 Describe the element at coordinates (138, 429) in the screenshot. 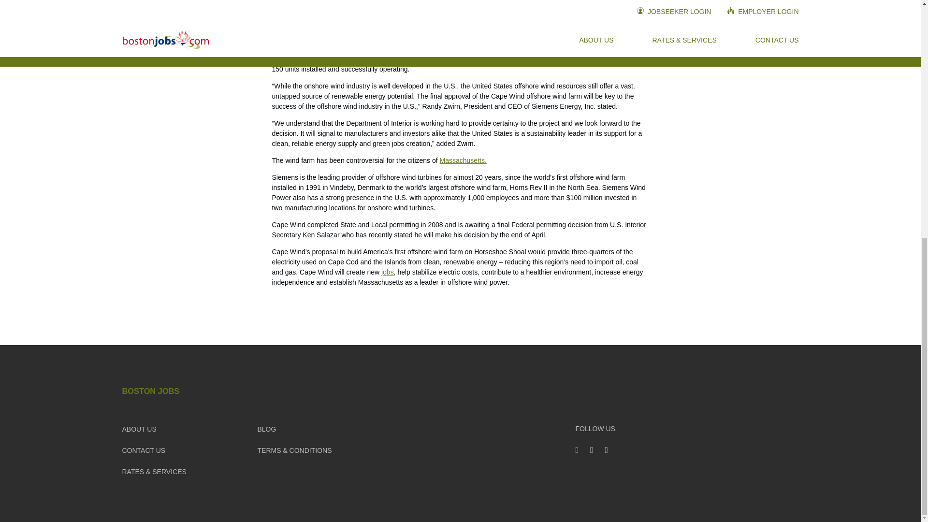

I see `ABOUT US` at that location.